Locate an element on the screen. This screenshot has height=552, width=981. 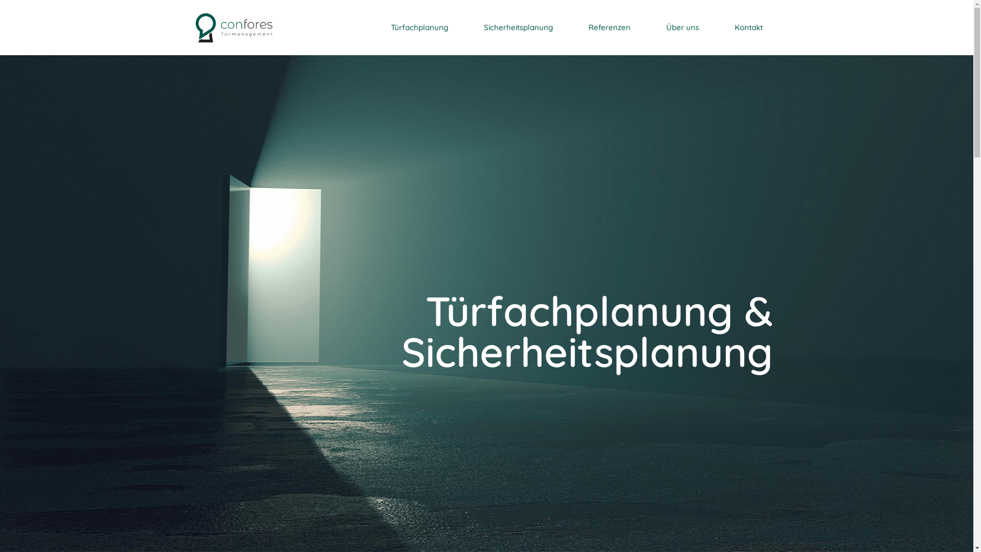
Sicherheitsplanung is located at coordinates (518, 28).